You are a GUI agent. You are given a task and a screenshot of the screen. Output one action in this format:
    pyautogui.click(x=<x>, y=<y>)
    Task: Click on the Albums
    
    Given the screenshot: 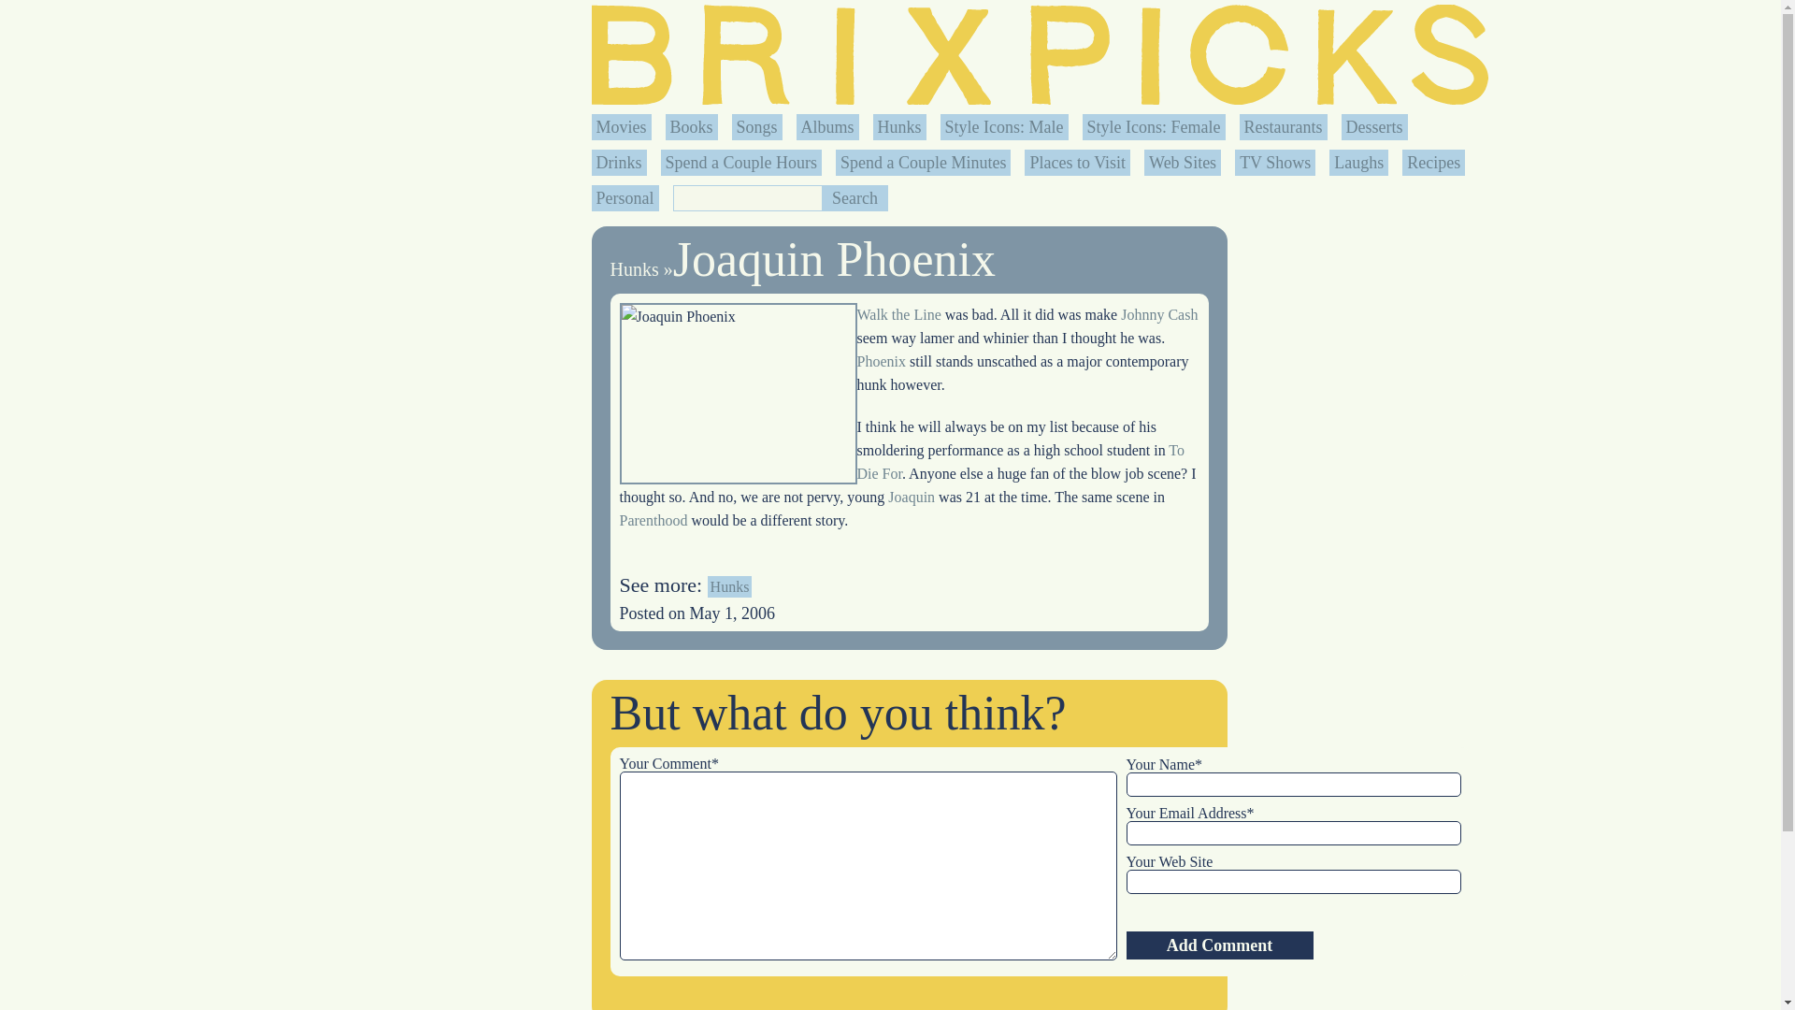 What is the action you would take?
    pyautogui.click(x=826, y=127)
    